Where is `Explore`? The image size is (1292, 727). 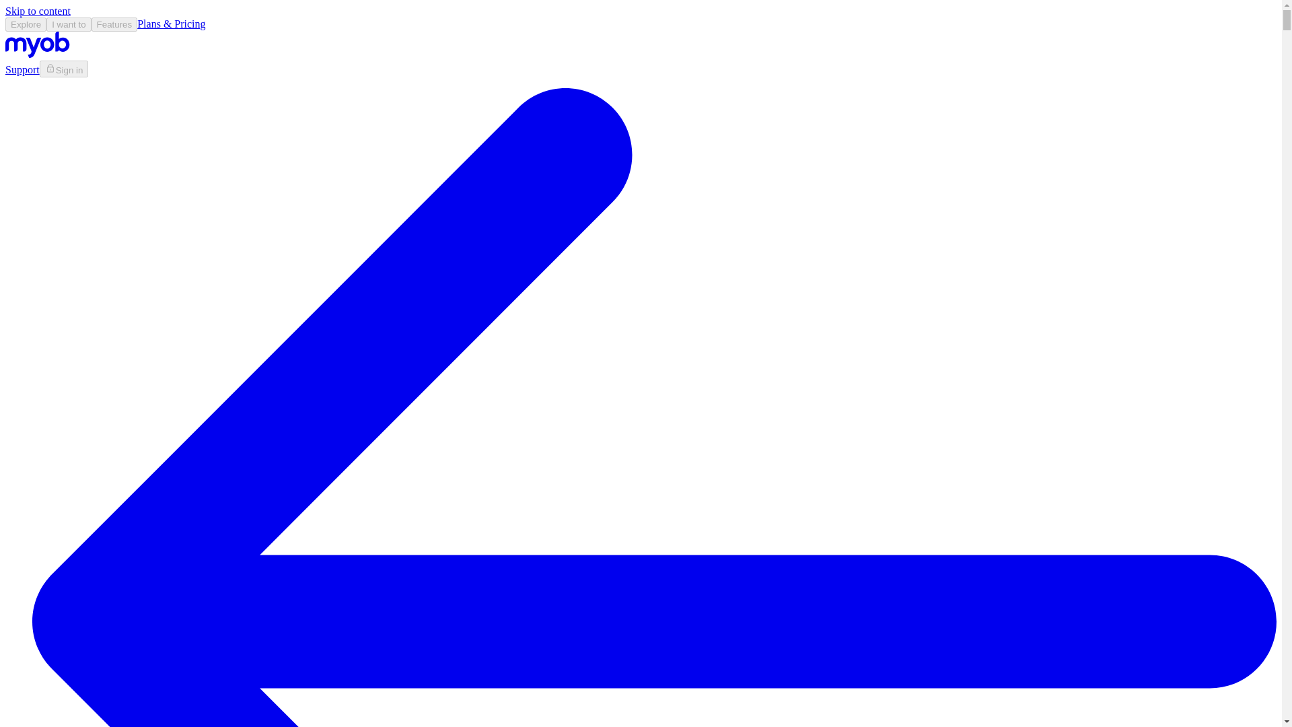 Explore is located at coordinates (26, 24).